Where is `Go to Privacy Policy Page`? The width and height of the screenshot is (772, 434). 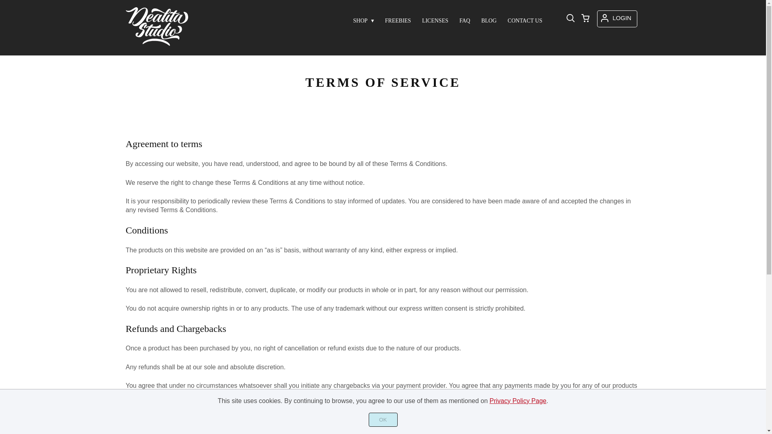 Go to Privacy Policy Page is located at coordinates (518, 401).